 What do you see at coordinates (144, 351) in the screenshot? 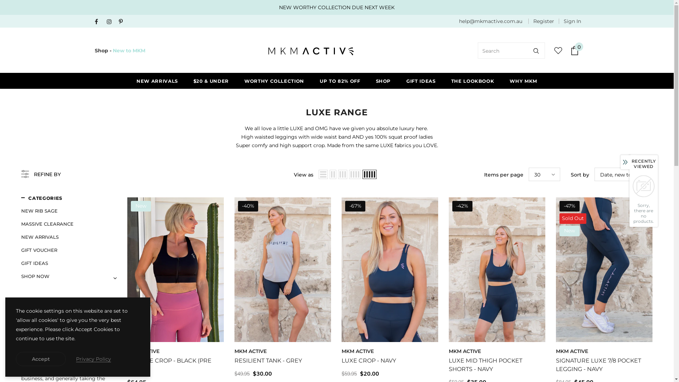
I see `MKM ACTIVE` at bounding box center [144, 351].